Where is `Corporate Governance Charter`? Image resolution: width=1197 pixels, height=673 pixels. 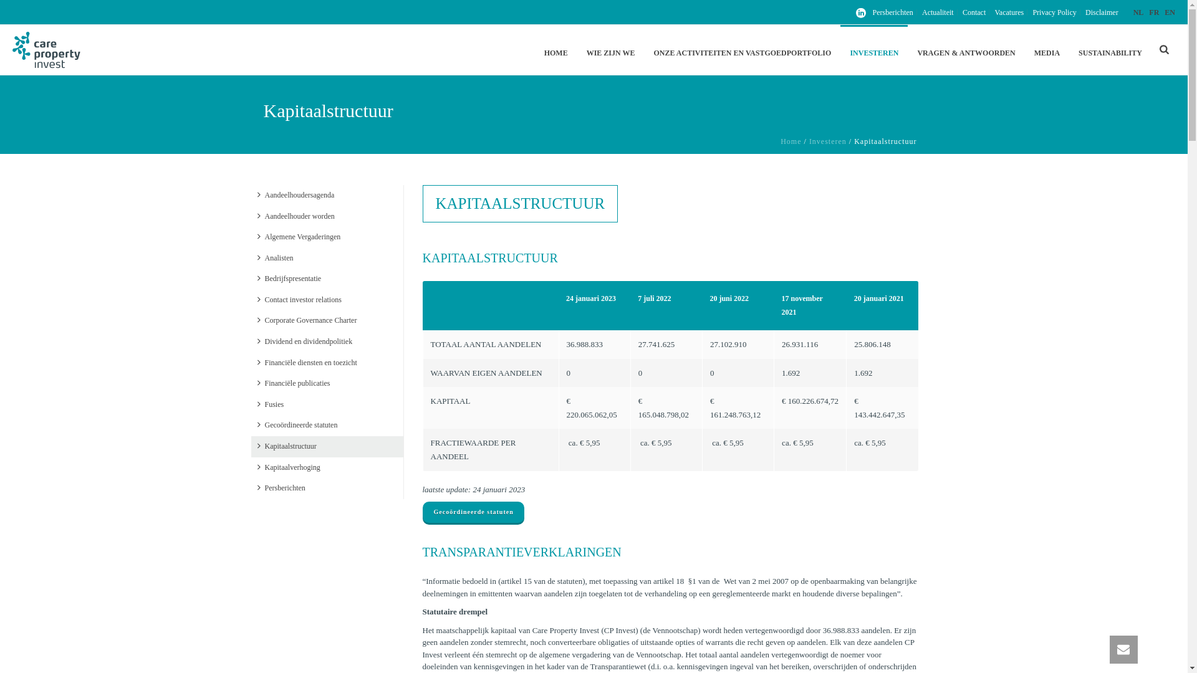 Corporate Governance Charter is located at coordinates (307, 321).